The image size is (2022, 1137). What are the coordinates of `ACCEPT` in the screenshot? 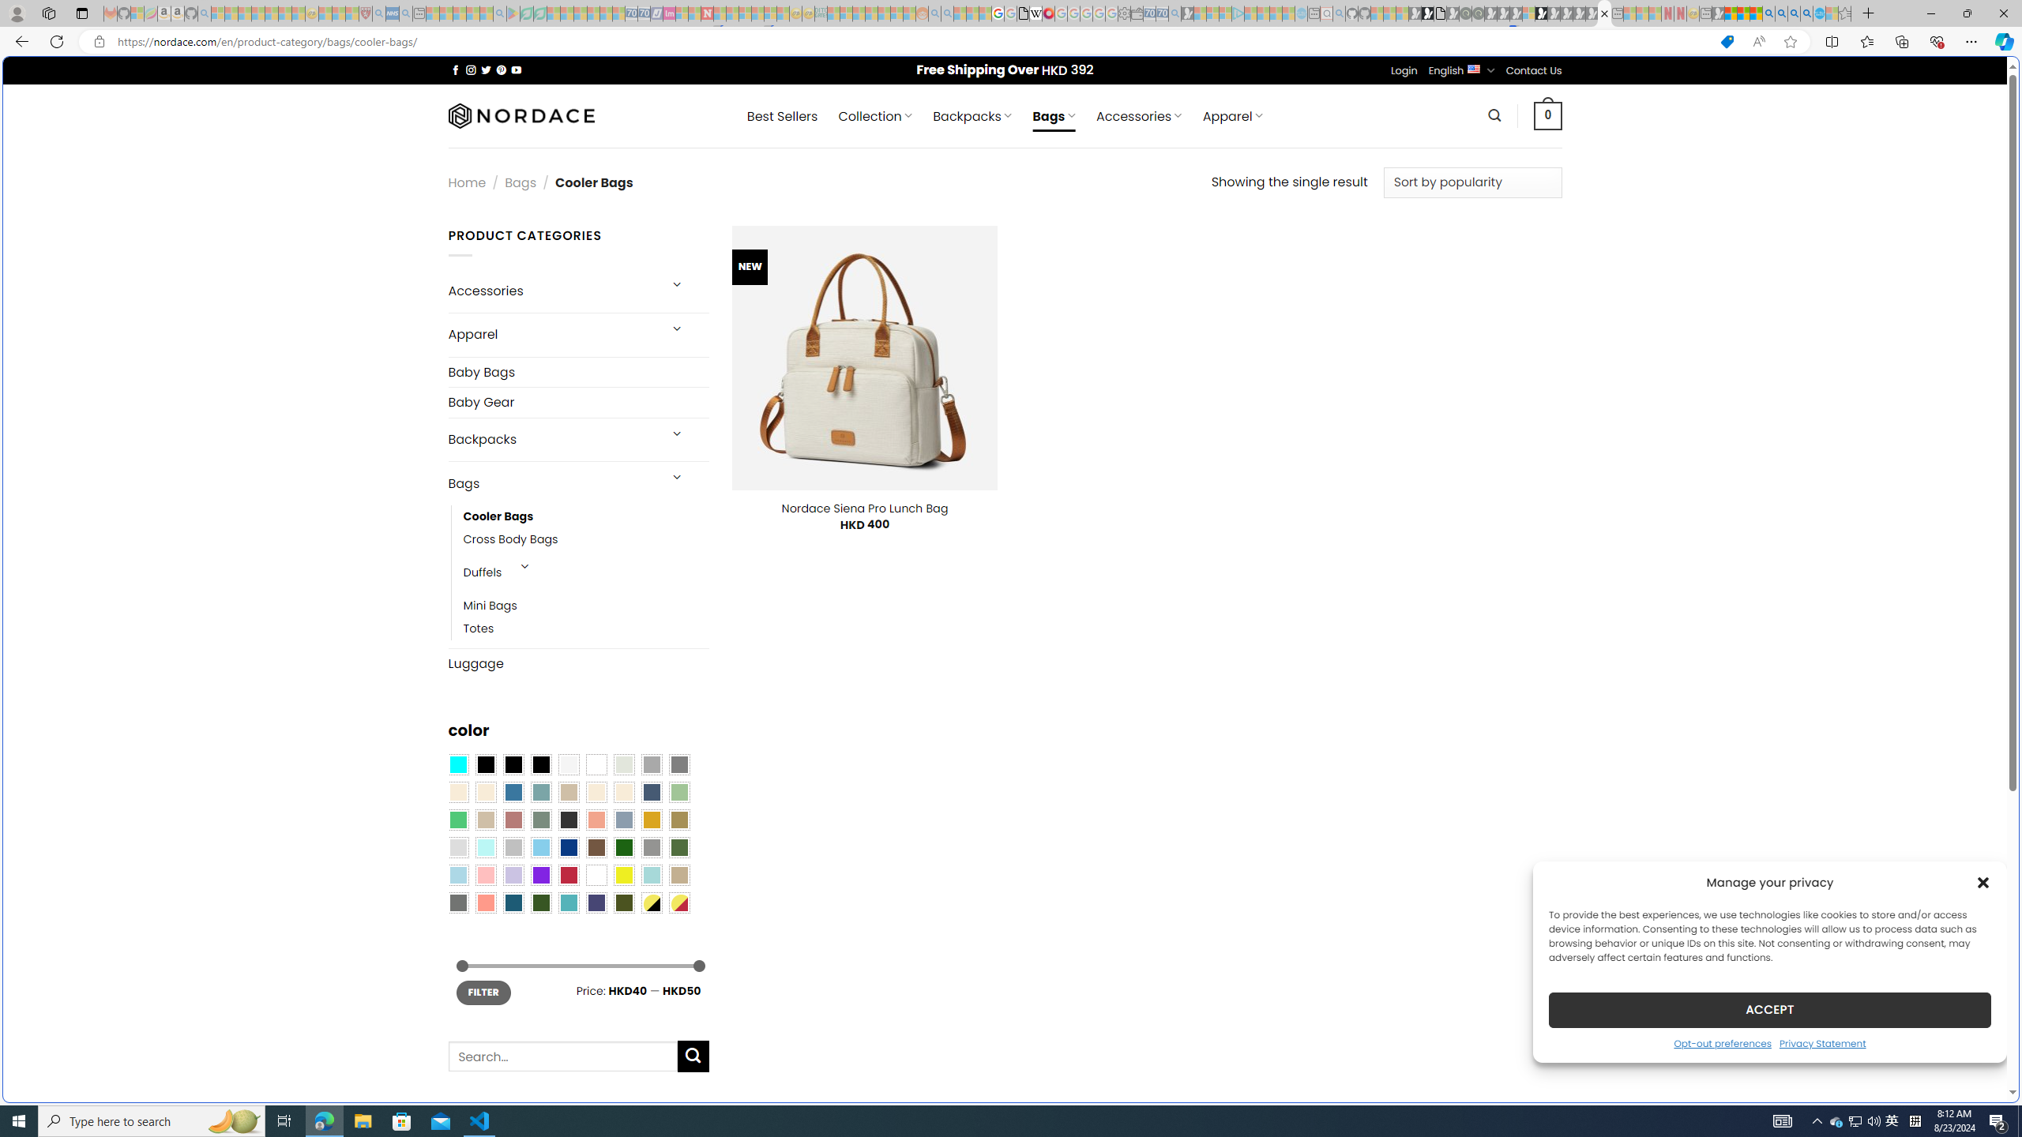 It's located at (1769, 1009).